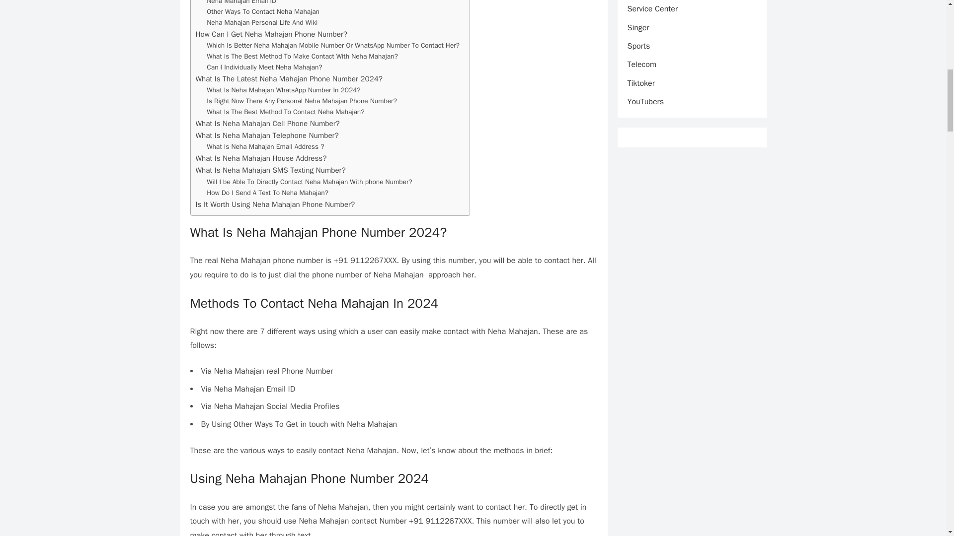 The image size is (954, 536). What do you see at coordinates (264, 67) in the screenshot?
I see `Can I Individually Meet Neha Mahajan?` at bounding box center [264, 67].